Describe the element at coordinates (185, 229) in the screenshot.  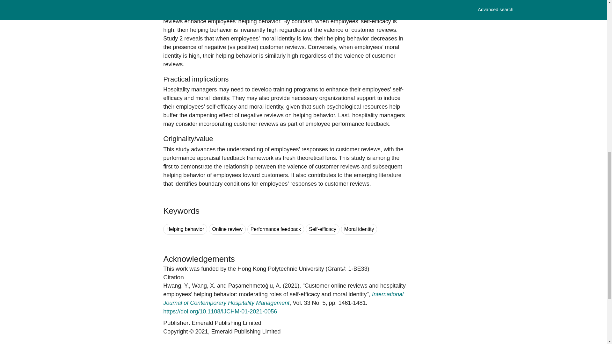
I see `Helping behavior` at that location.